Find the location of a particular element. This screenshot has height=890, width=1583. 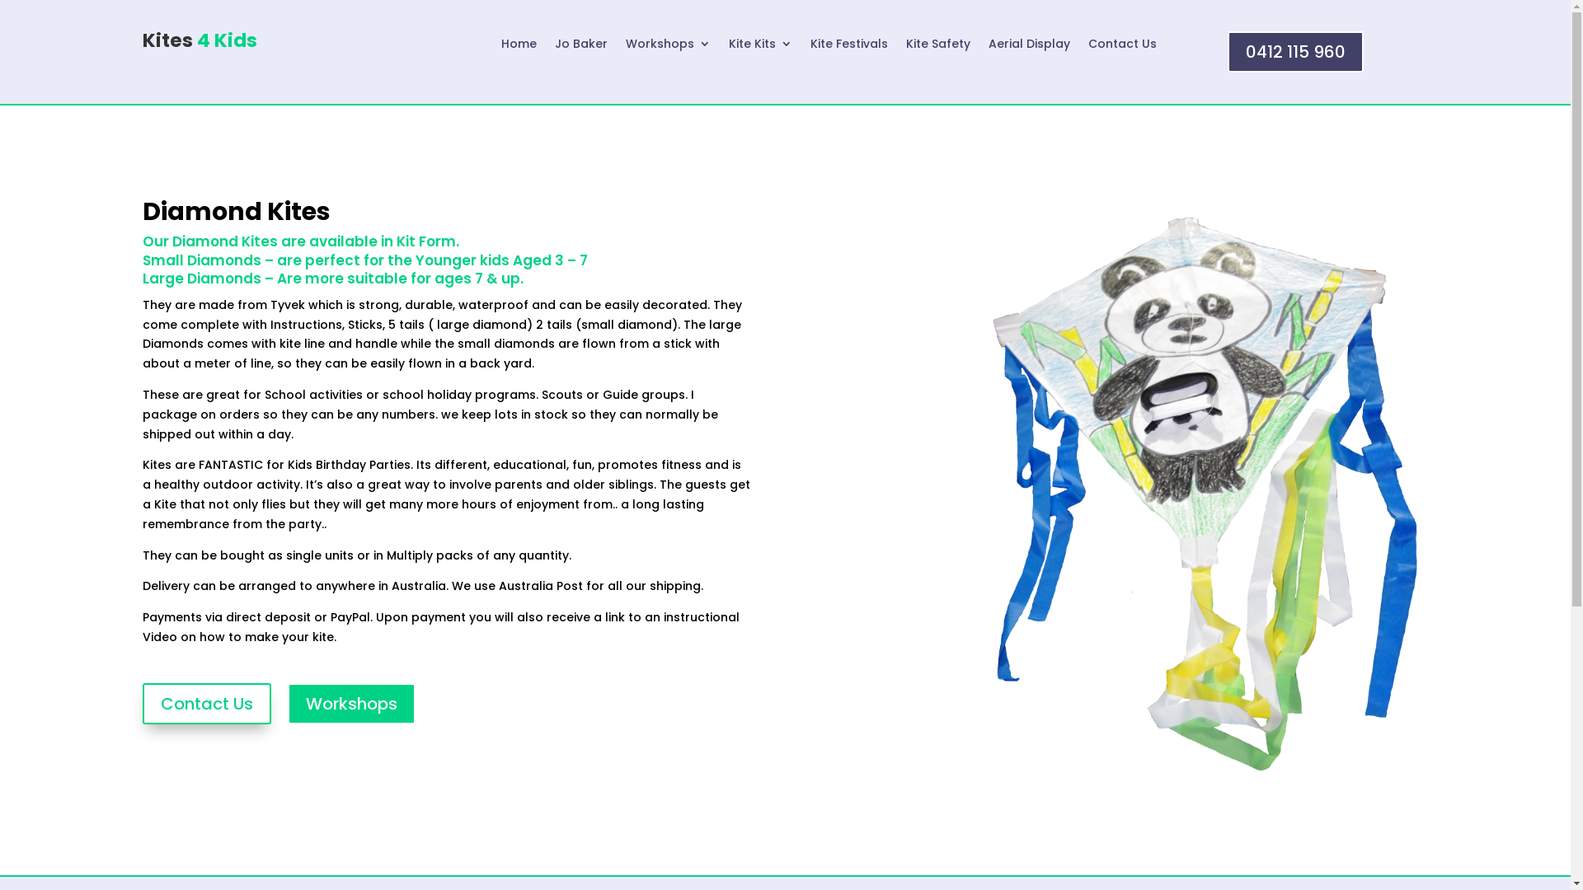

Workshops is located at coordinates (351, 704).